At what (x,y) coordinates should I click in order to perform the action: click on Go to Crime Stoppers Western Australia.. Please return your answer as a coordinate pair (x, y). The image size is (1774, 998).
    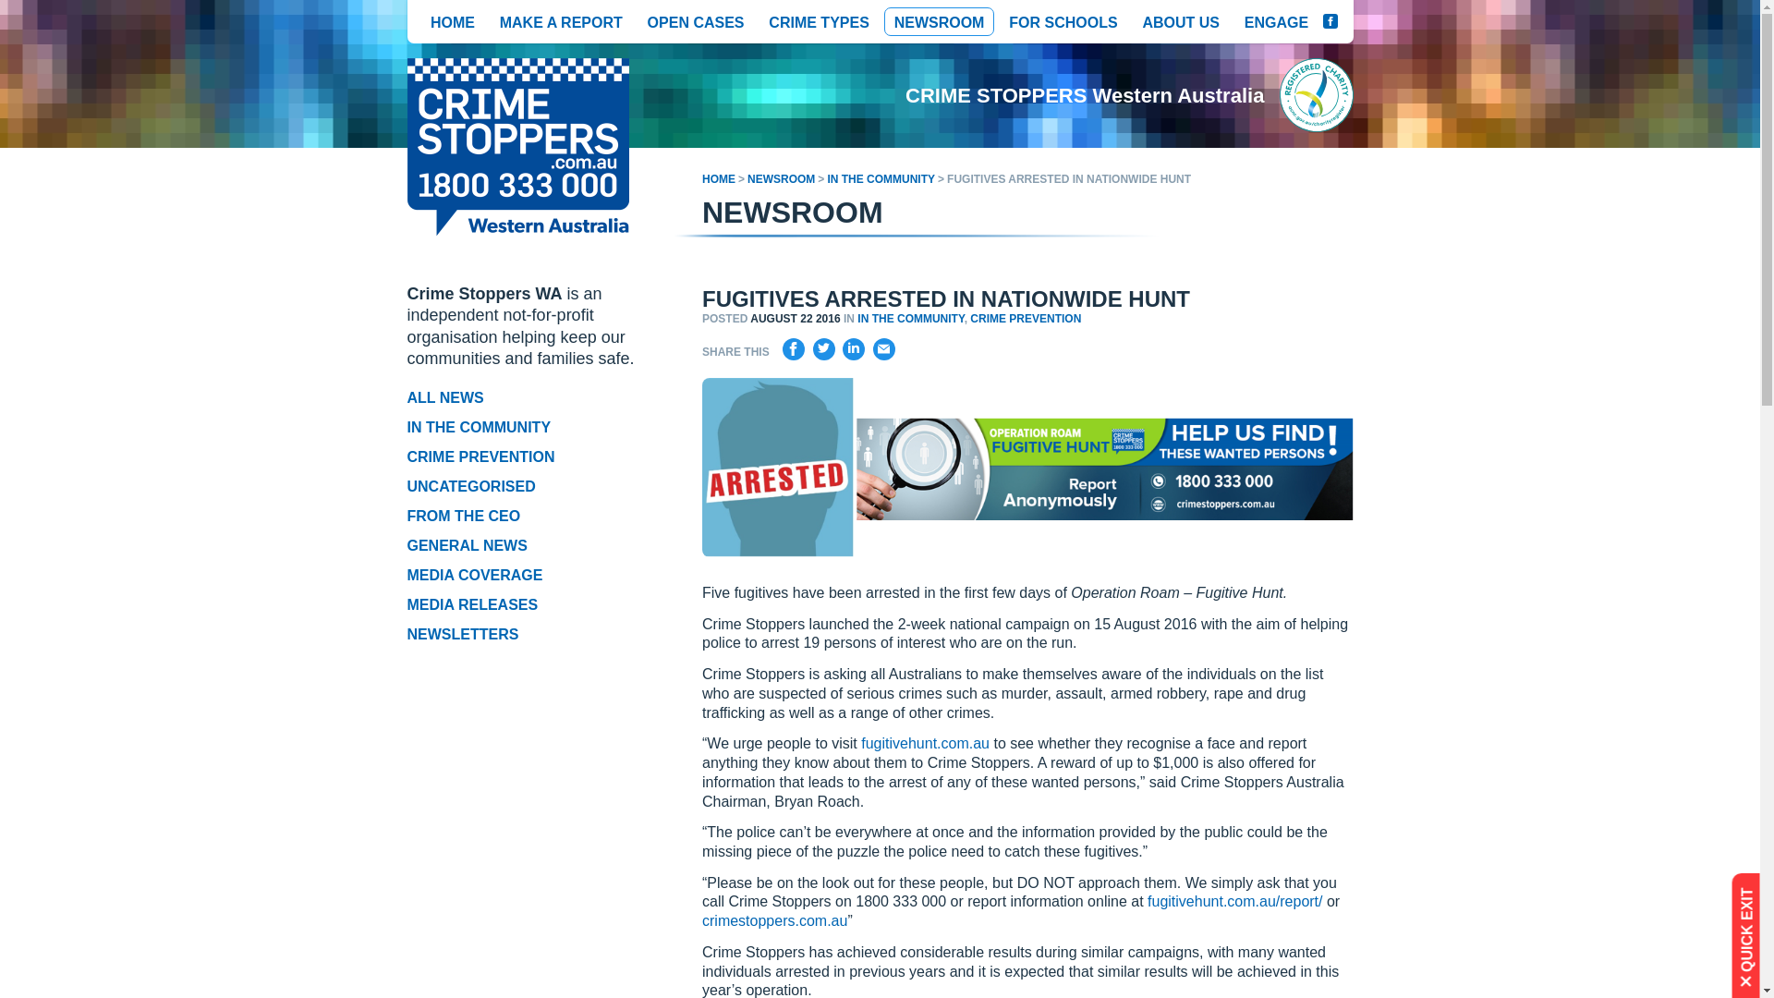
    Looking at the image, I should click on (719, 178).